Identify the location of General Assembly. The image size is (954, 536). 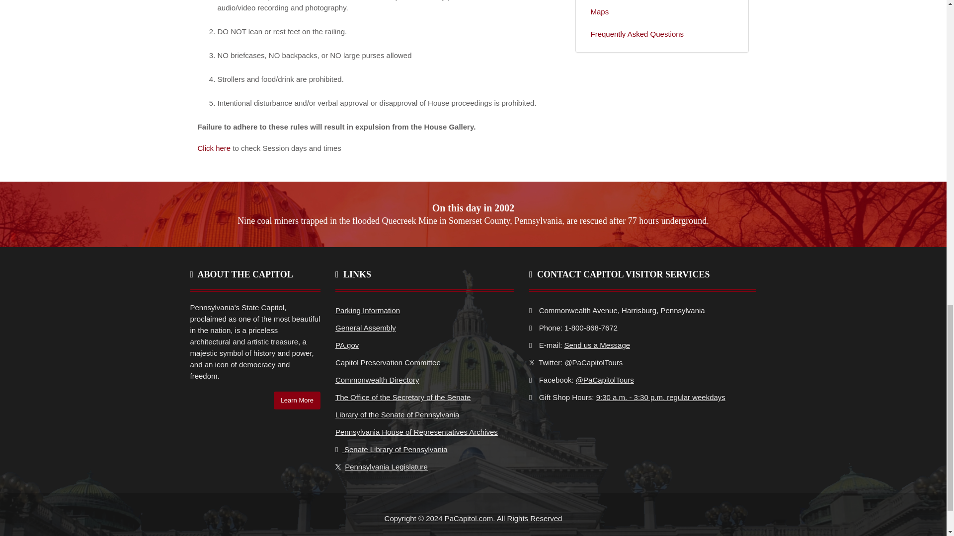
(366, 328).